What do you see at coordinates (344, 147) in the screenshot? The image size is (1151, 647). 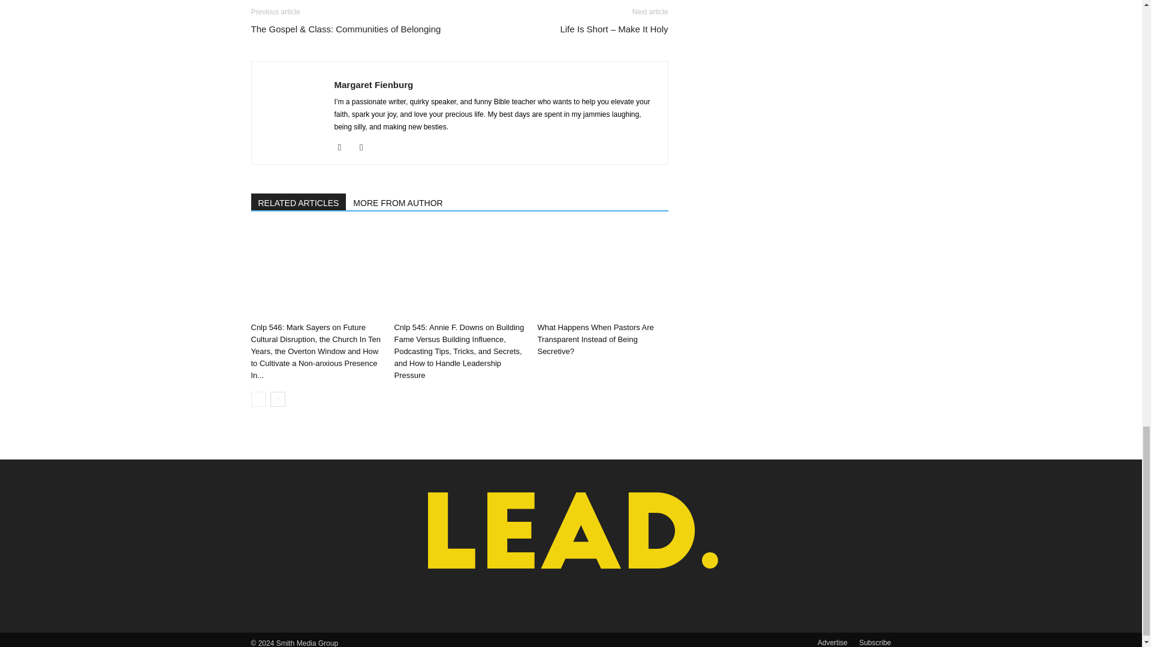 I see `Facebook` at bounding box center [344, 147].